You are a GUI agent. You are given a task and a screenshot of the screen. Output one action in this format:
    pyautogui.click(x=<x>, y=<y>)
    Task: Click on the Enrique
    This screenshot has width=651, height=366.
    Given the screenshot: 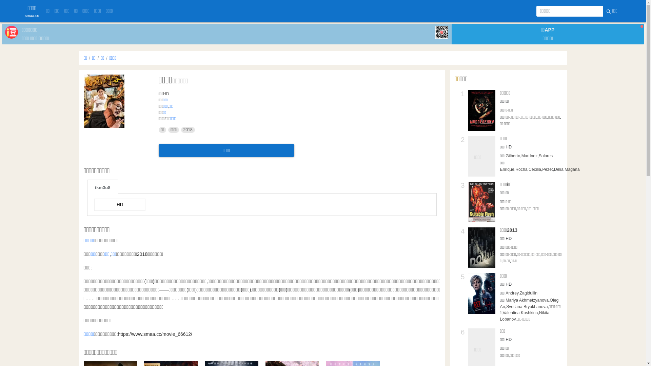 What is the action you would take?
    pyautogui.click(x=507, y=169)
    